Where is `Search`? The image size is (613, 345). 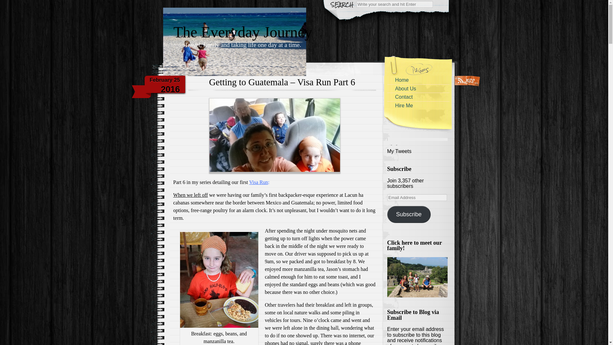
Search is located at coordinates (9, 3).